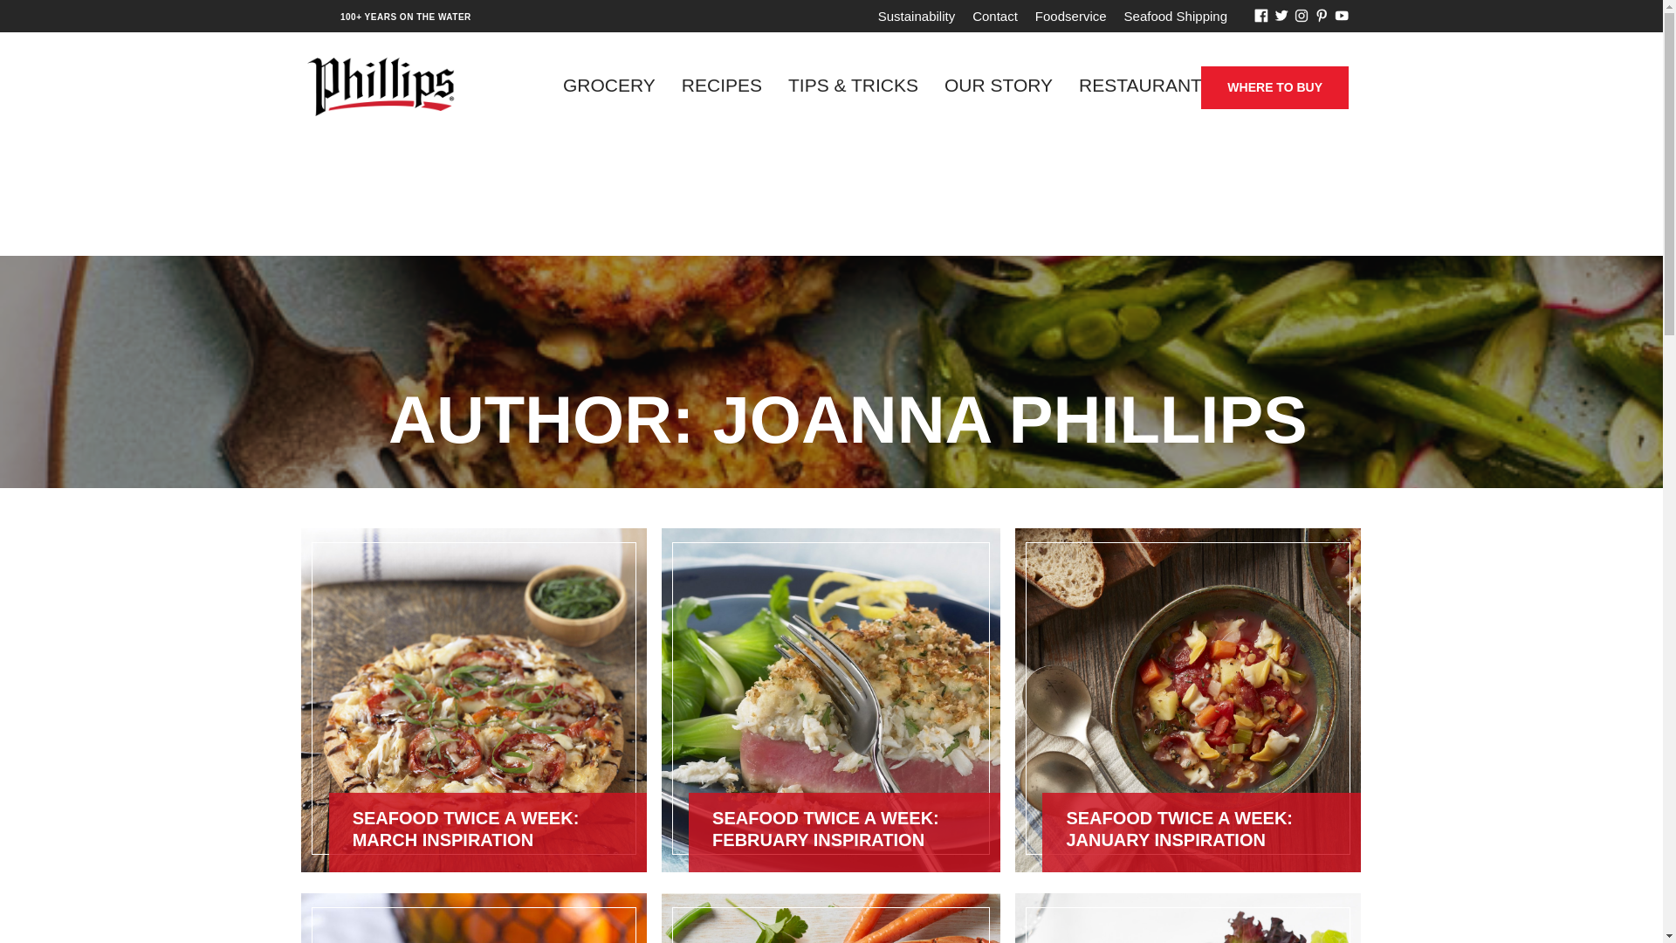 The image size is (1676, 943). I want to click on Sustainability, so click(917, 16).